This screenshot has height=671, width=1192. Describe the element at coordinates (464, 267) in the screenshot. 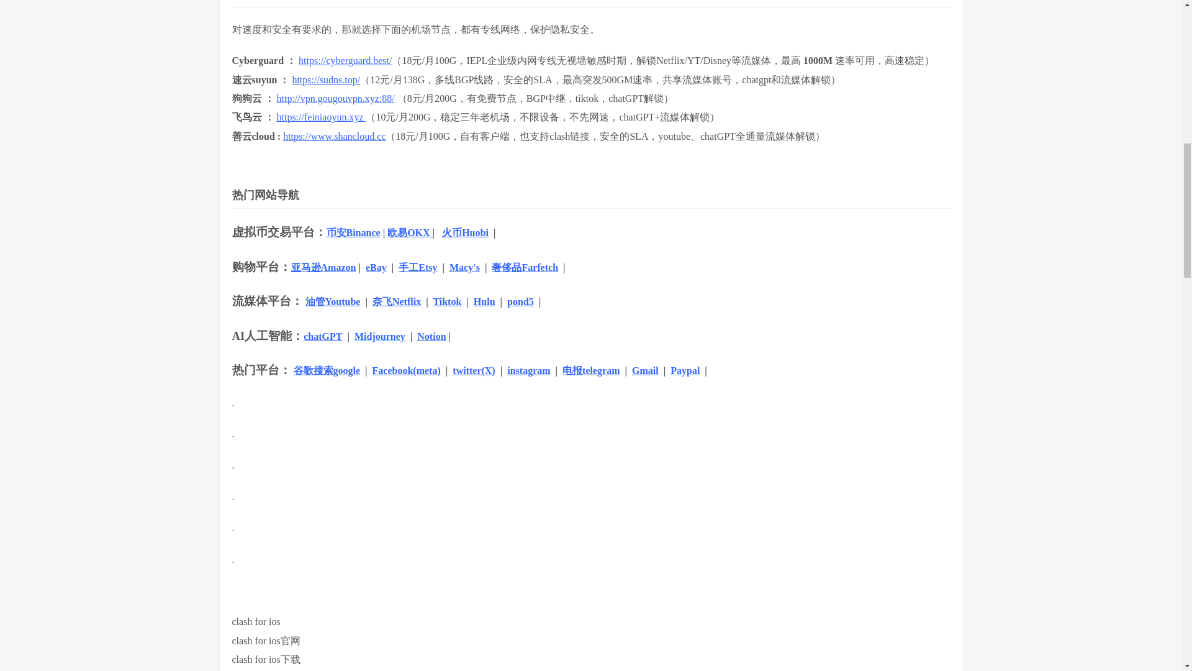

I see `Macy's` at that location.